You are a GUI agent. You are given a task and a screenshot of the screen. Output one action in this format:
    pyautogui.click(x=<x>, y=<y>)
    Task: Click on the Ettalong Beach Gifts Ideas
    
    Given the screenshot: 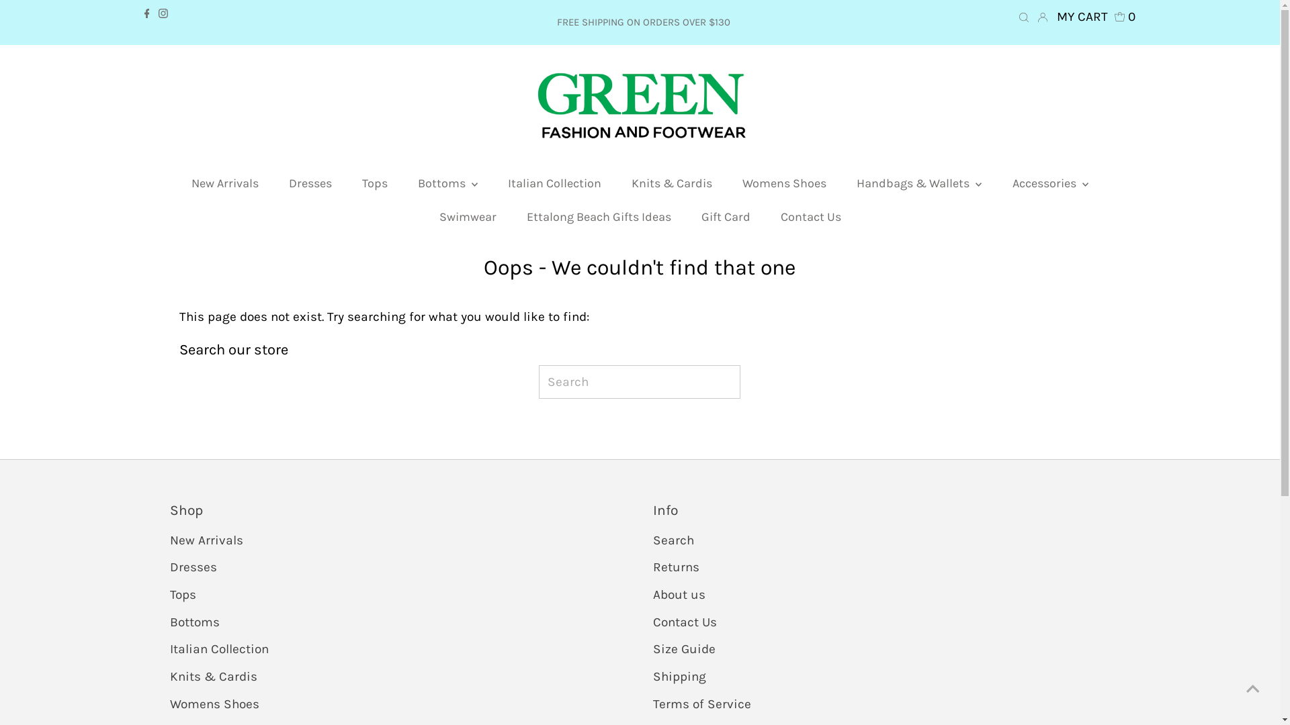 What is the action you would take?
    pyautogui.click(x=599, y=217)
    